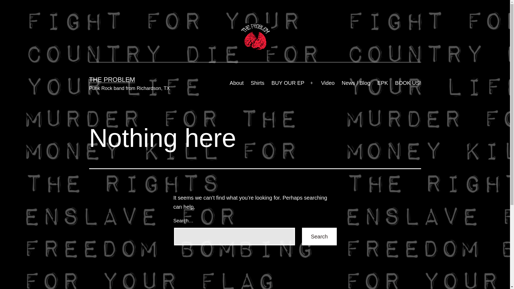  I want to click on About, so click(237, 83).